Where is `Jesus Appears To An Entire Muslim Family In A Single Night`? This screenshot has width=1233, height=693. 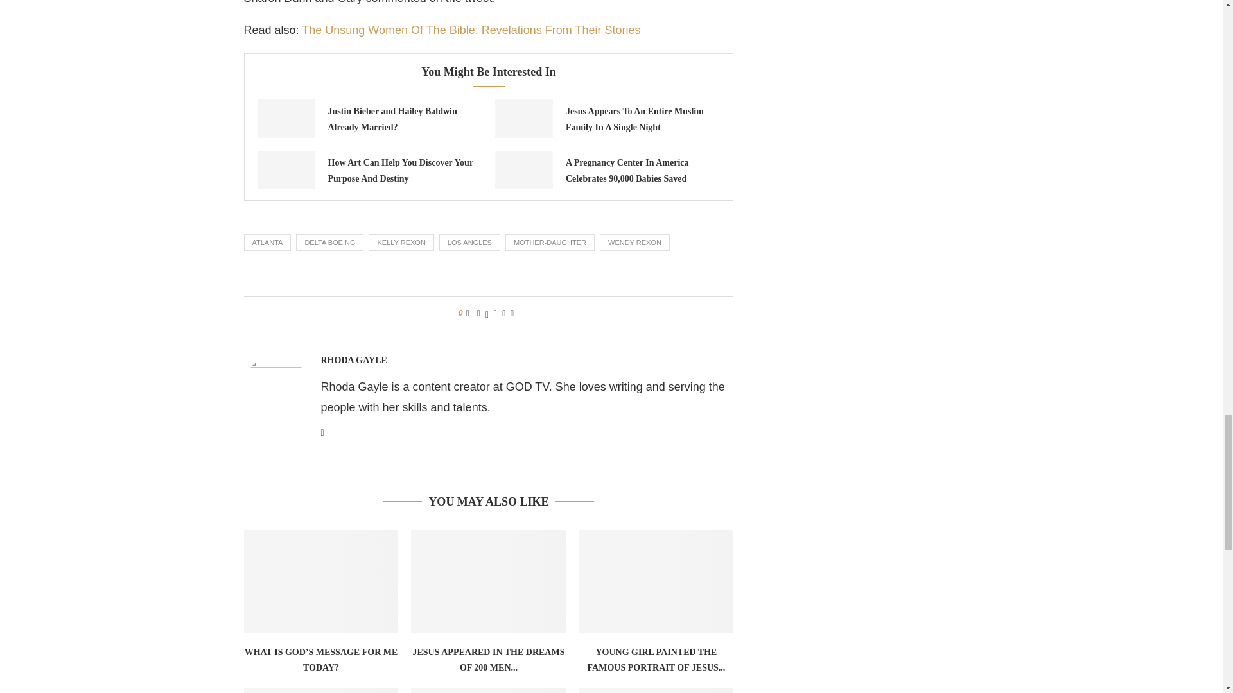
Jesus Appears To An Entire Muslim Family In A Single Night is located at coordinates (634, 119).